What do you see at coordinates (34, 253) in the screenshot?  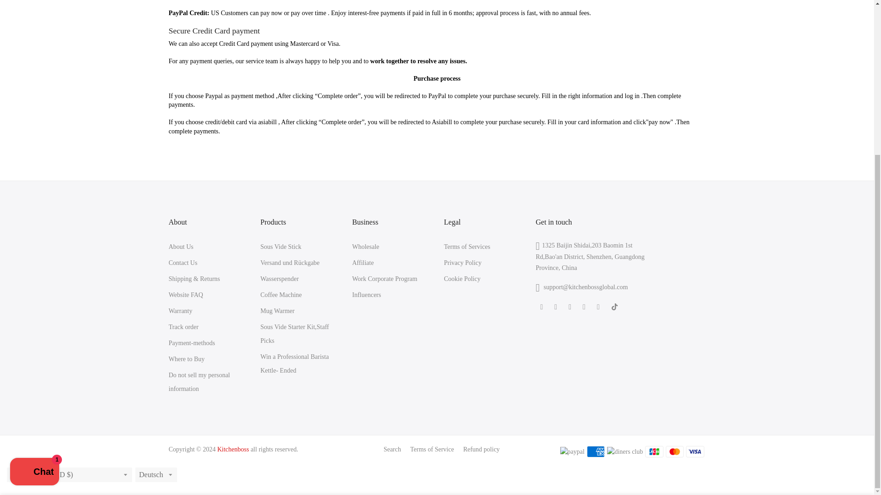 I see `Onlineshop-Chat von Shopify` at bounding box center [34, 253].